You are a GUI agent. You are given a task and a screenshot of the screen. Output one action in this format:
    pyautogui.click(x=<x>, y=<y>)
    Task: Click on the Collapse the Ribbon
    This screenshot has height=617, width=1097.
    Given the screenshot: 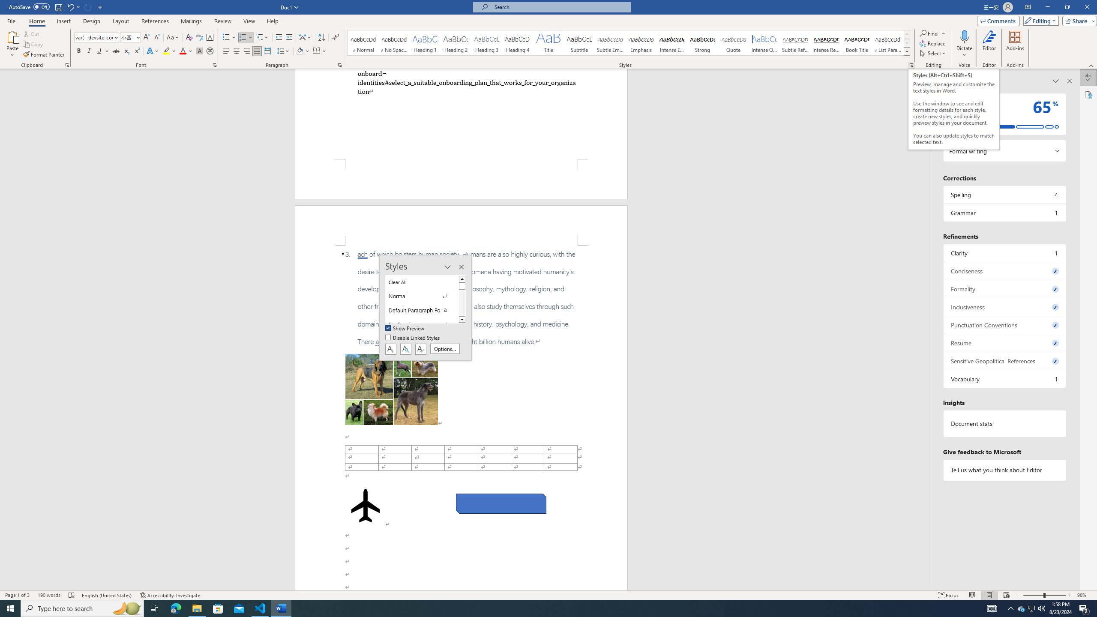 What is the action you would take?
    pyautogui.click(x=1091, y=65)
    